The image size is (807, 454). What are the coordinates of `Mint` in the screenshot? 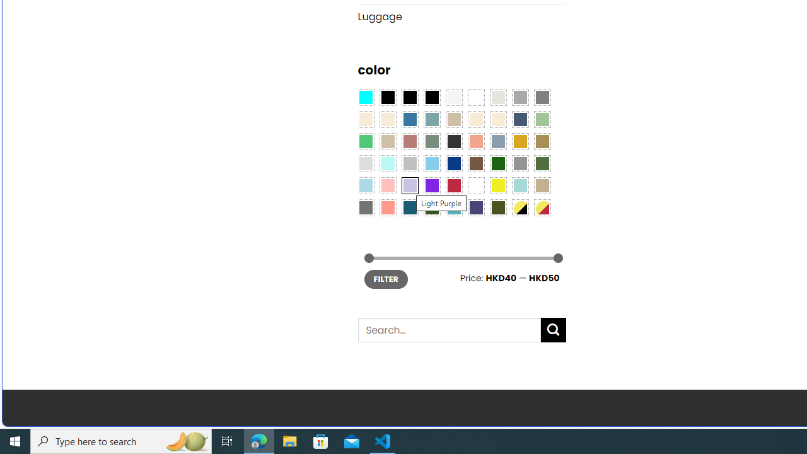 It's located at (387, 163).